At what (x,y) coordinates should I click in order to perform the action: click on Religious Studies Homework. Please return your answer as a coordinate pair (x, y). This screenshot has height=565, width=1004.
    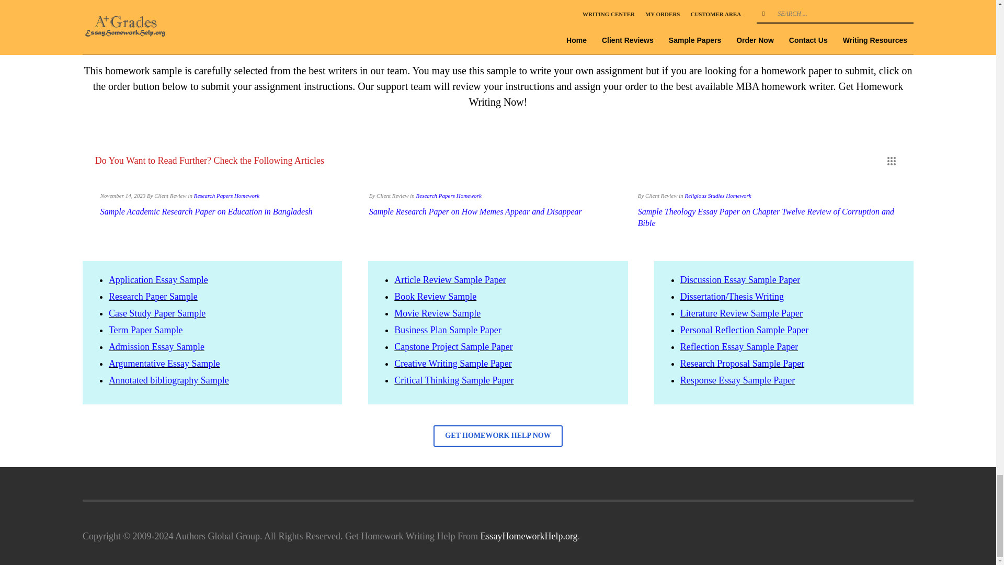
    Looking at the image, I should click on (717, 196).